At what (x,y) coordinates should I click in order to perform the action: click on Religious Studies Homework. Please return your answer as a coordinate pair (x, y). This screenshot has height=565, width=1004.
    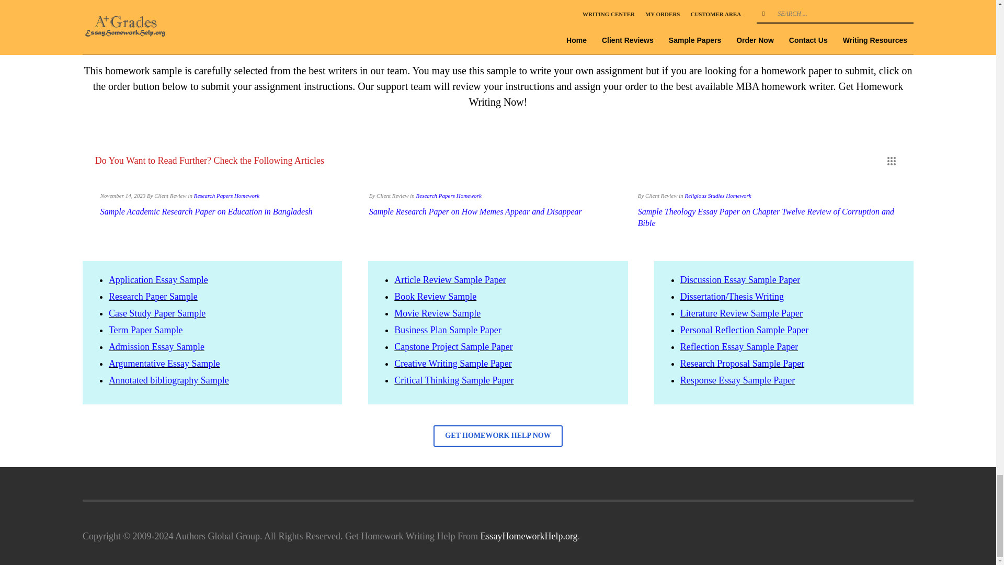
    Looking at the image, I should click on (717, 196).